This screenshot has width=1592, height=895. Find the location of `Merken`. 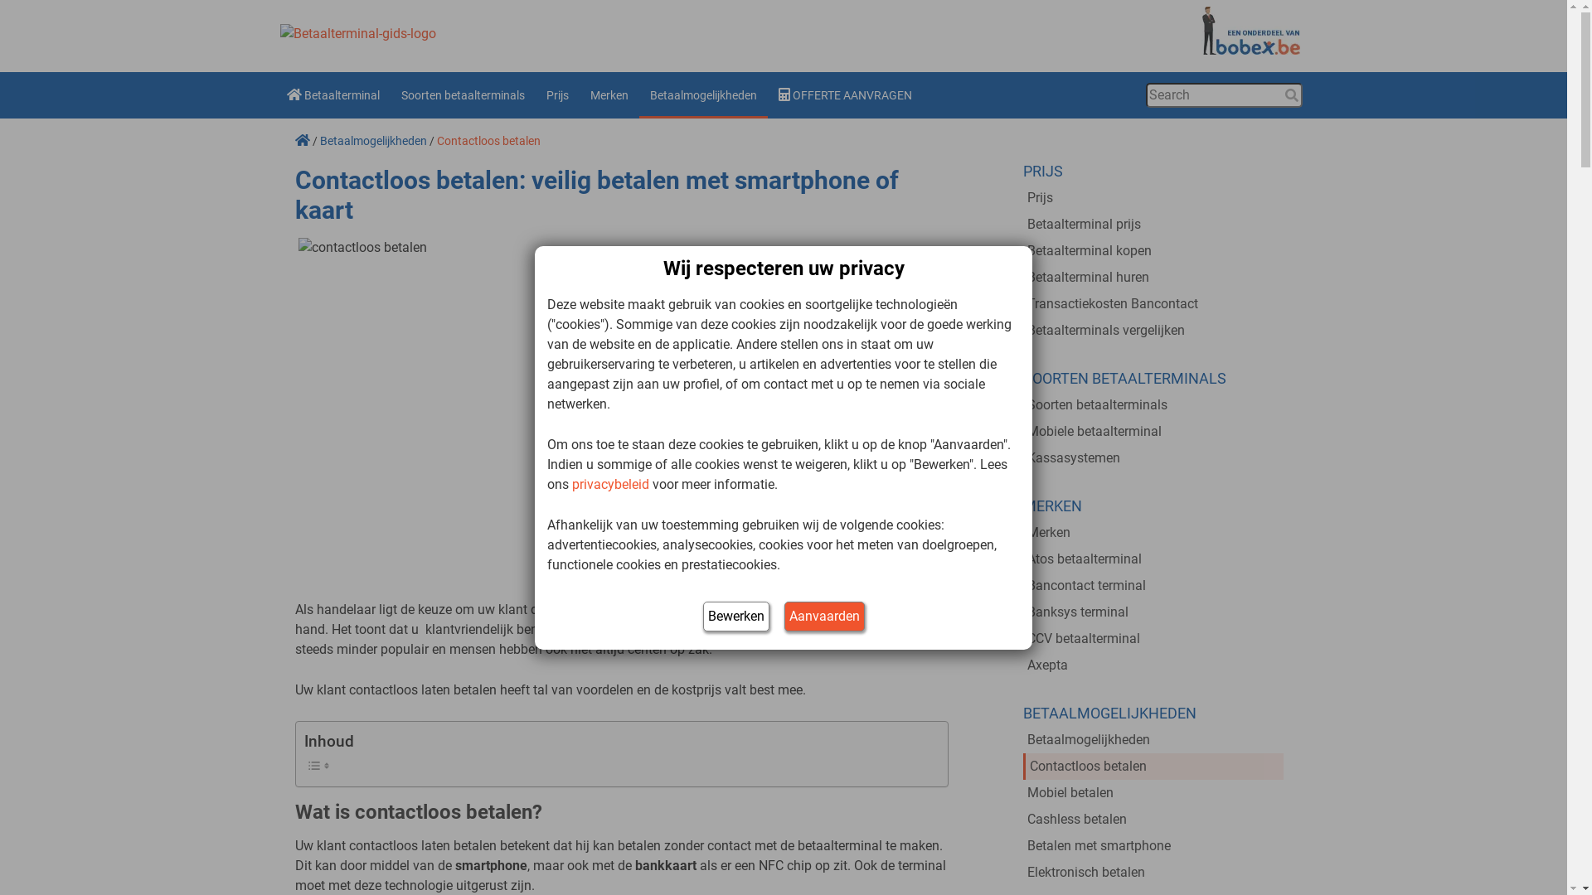

Merken is located at coordinates (609, 95).